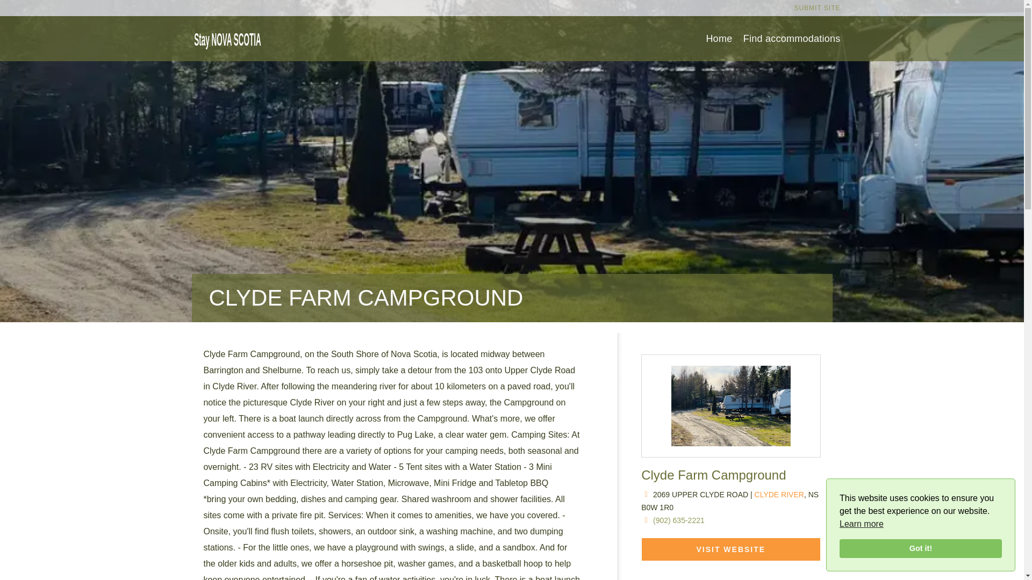 Image resolution: width=1032 pixels, height=580 pixels. Describe the element at coordinates (730, 549) in the screenshot. I see `VISIT WEBSITE` at that location.